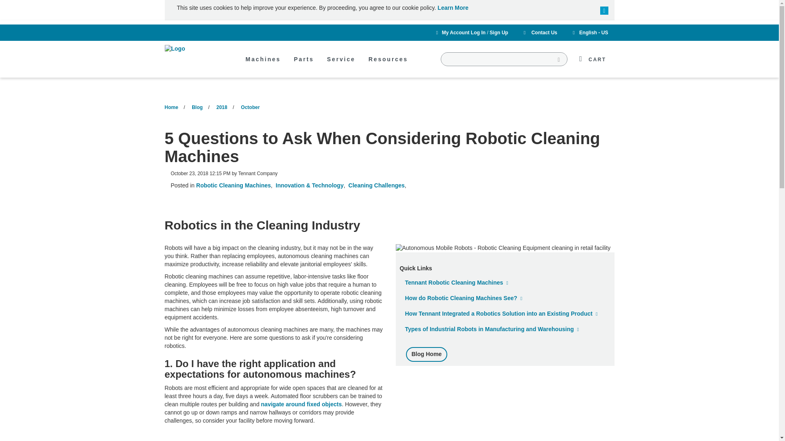  I want to click on Blog Home, so click(426, 354).